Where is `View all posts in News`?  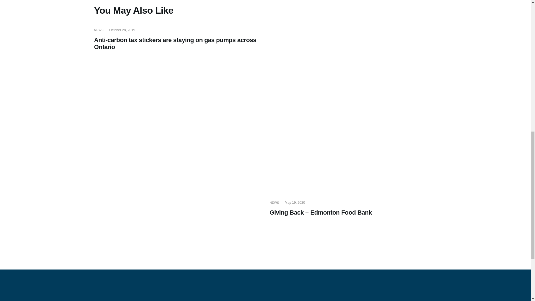
View all posts in News is located at coordinates (99, 30).